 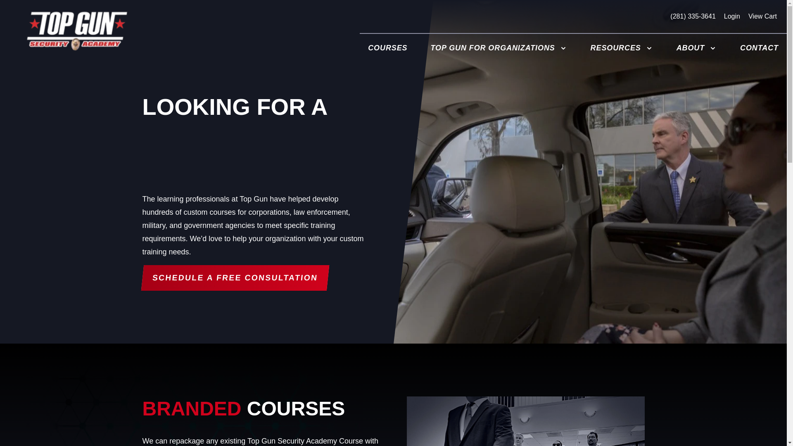 What do you see at coordinates (731, 17) in the screenshot?
I see `Login` at bounding box center [731, 17].